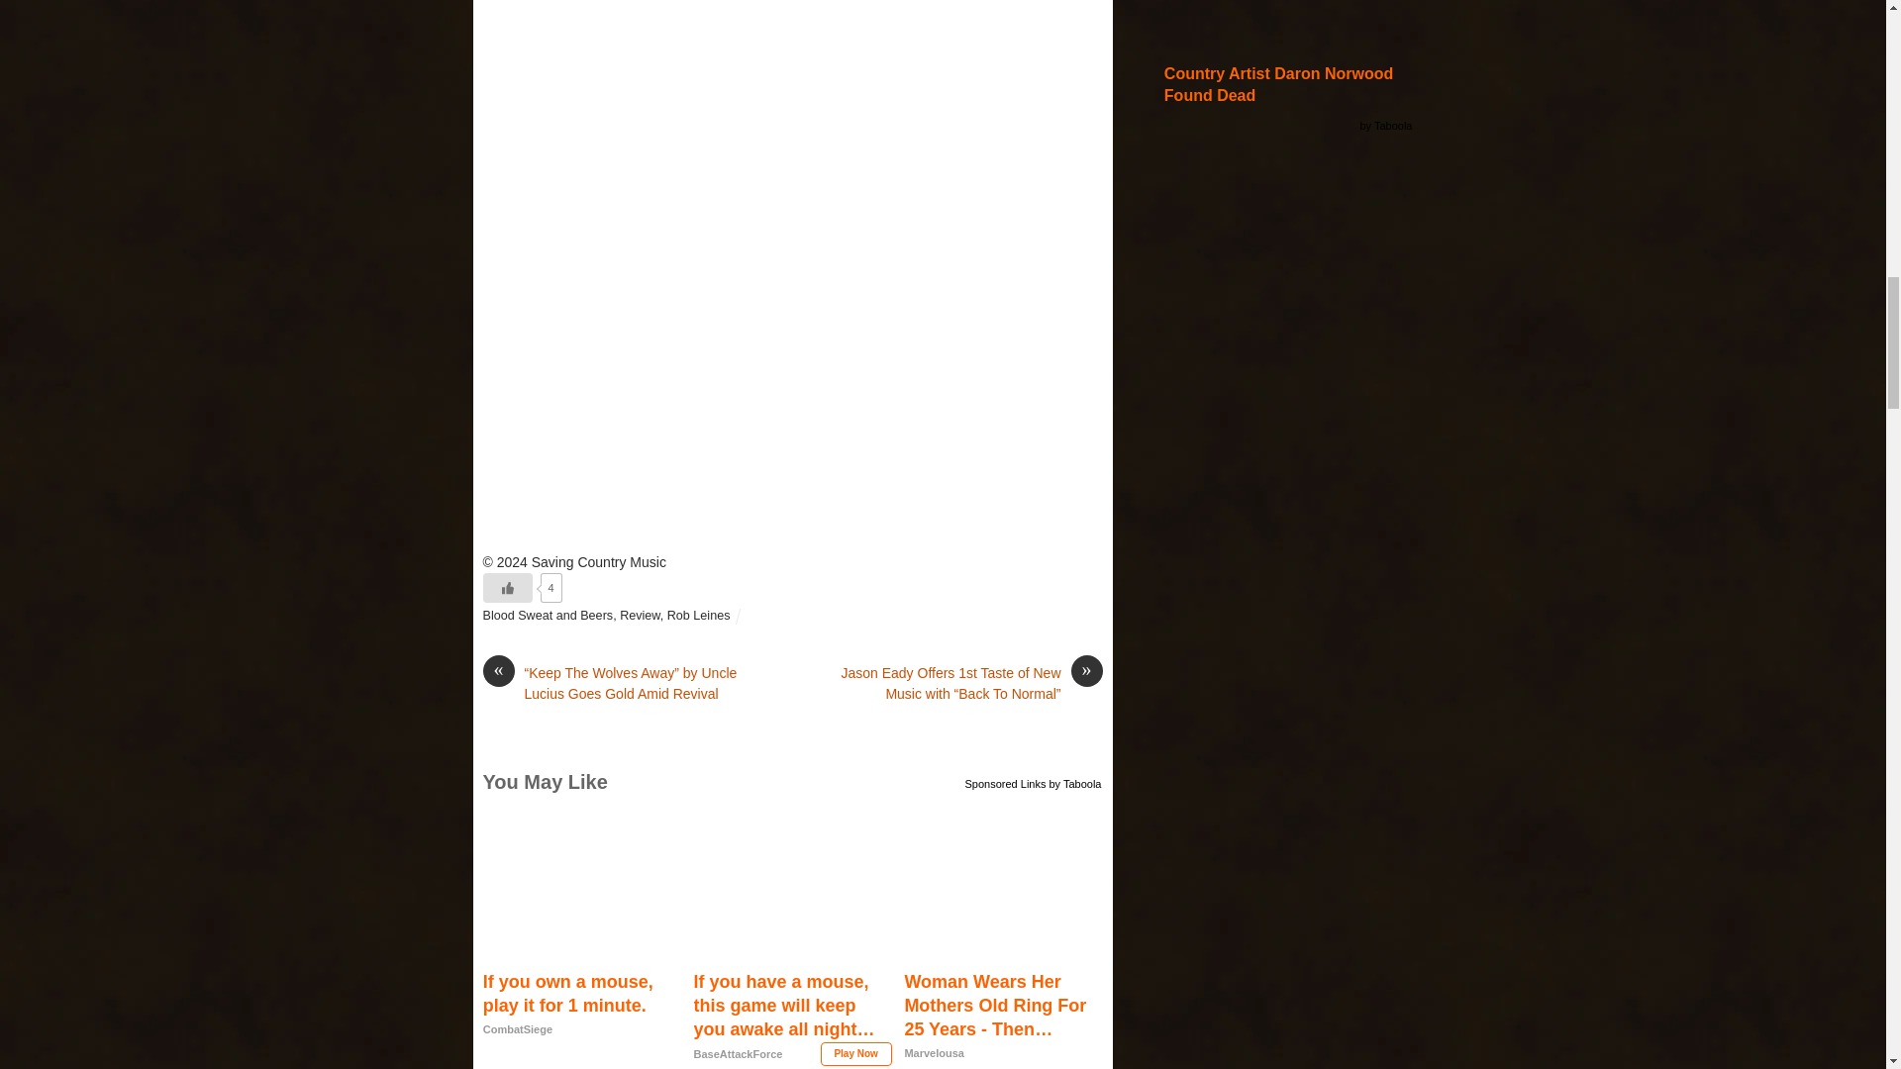 This screenshot has width=1901, height=1069. Describe the element at coordinates (792, 107) in the screenshot. I see `YouTube video player` at that location.